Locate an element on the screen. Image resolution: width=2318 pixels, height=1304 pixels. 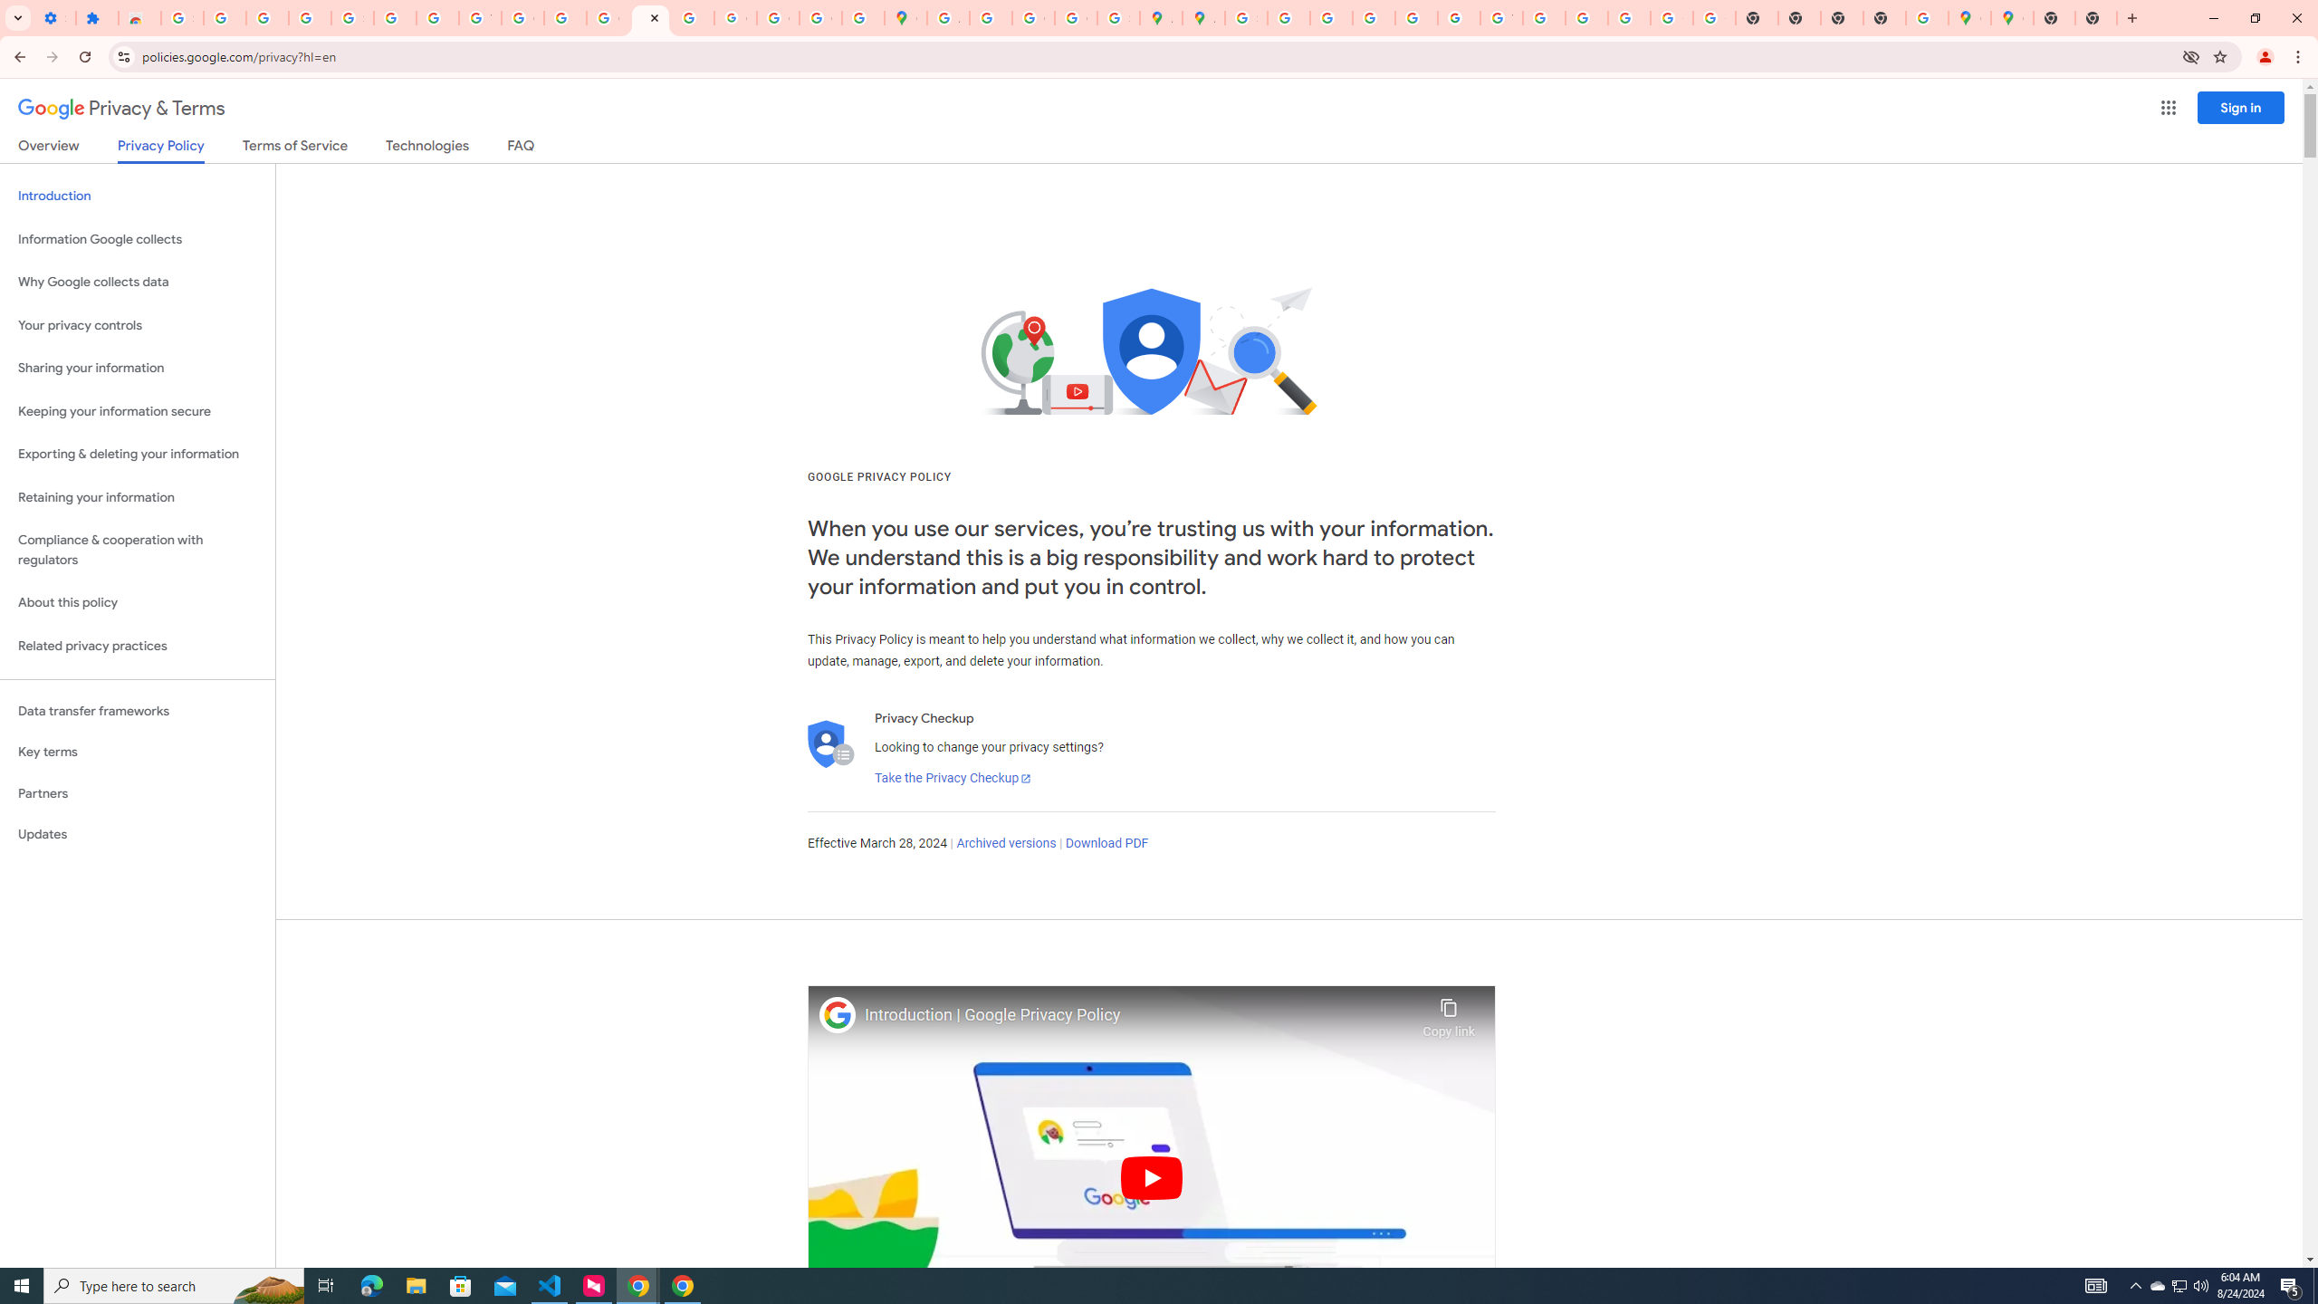
Overview is located at coordinates (49, 149).